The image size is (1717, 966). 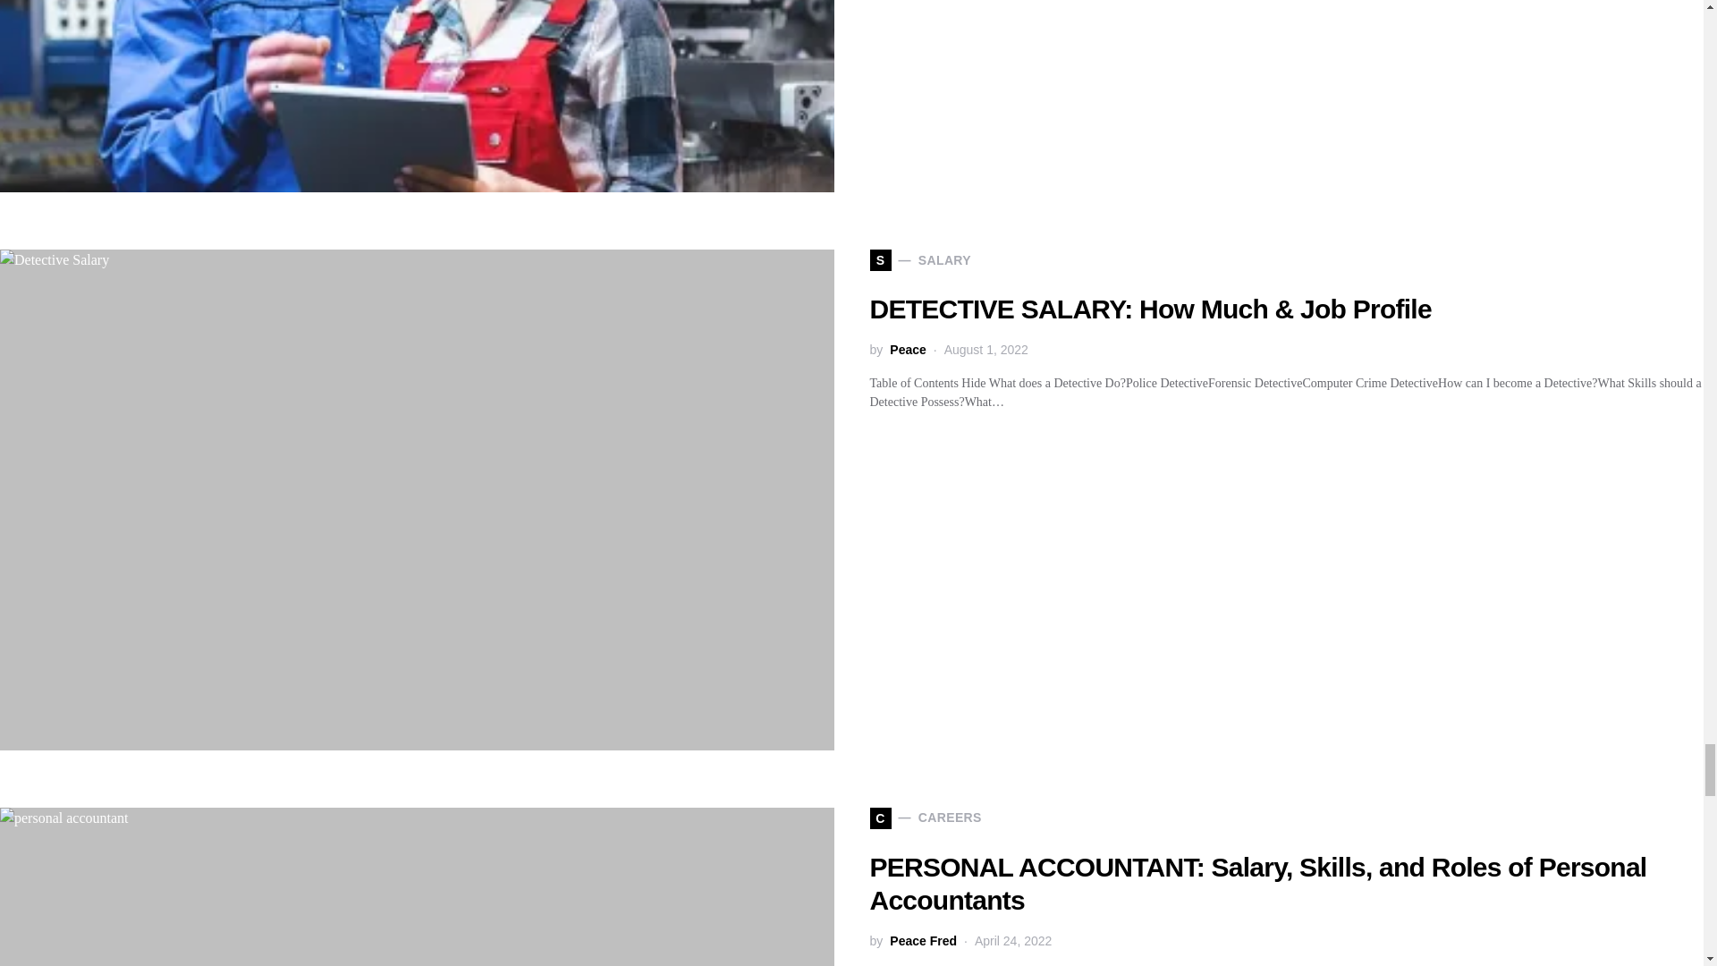 I want to click on View all posts by Peace Fred, so click(x=923, y=941).